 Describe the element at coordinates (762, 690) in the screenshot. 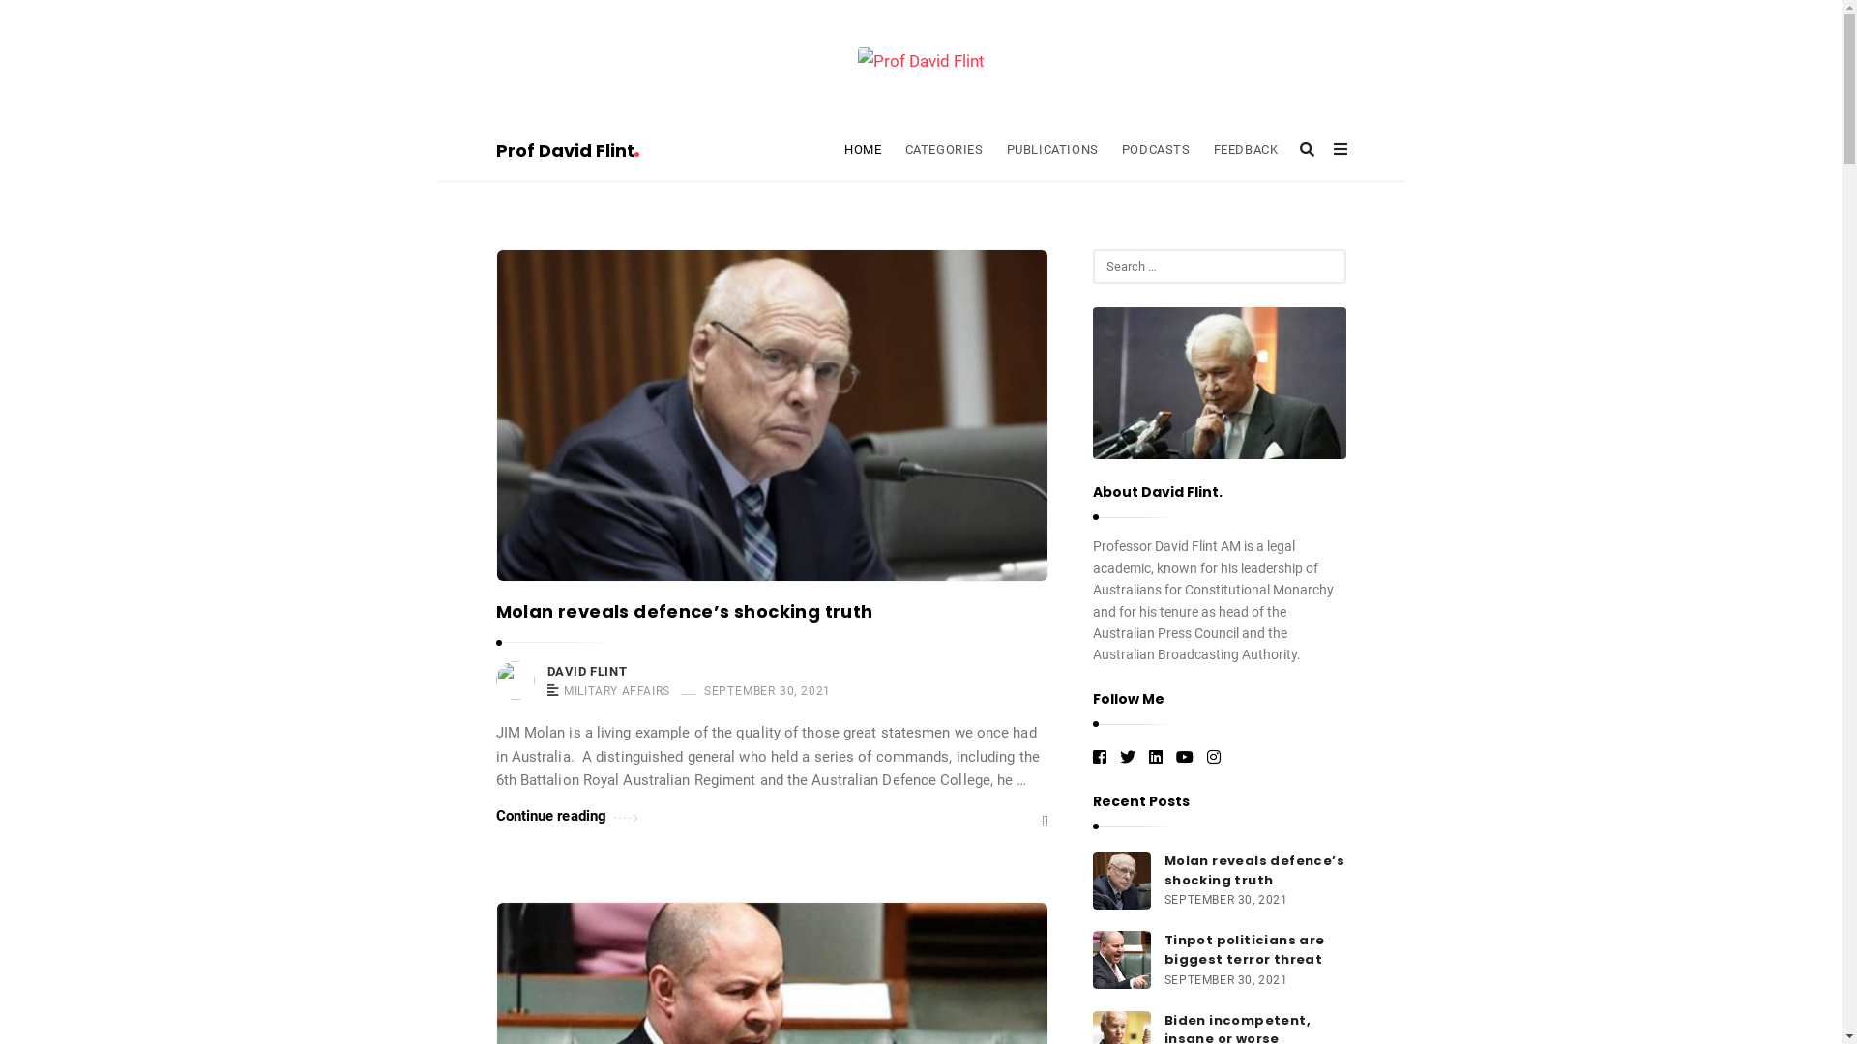

I see `SEPTEMBER 30, 2021` at that location.